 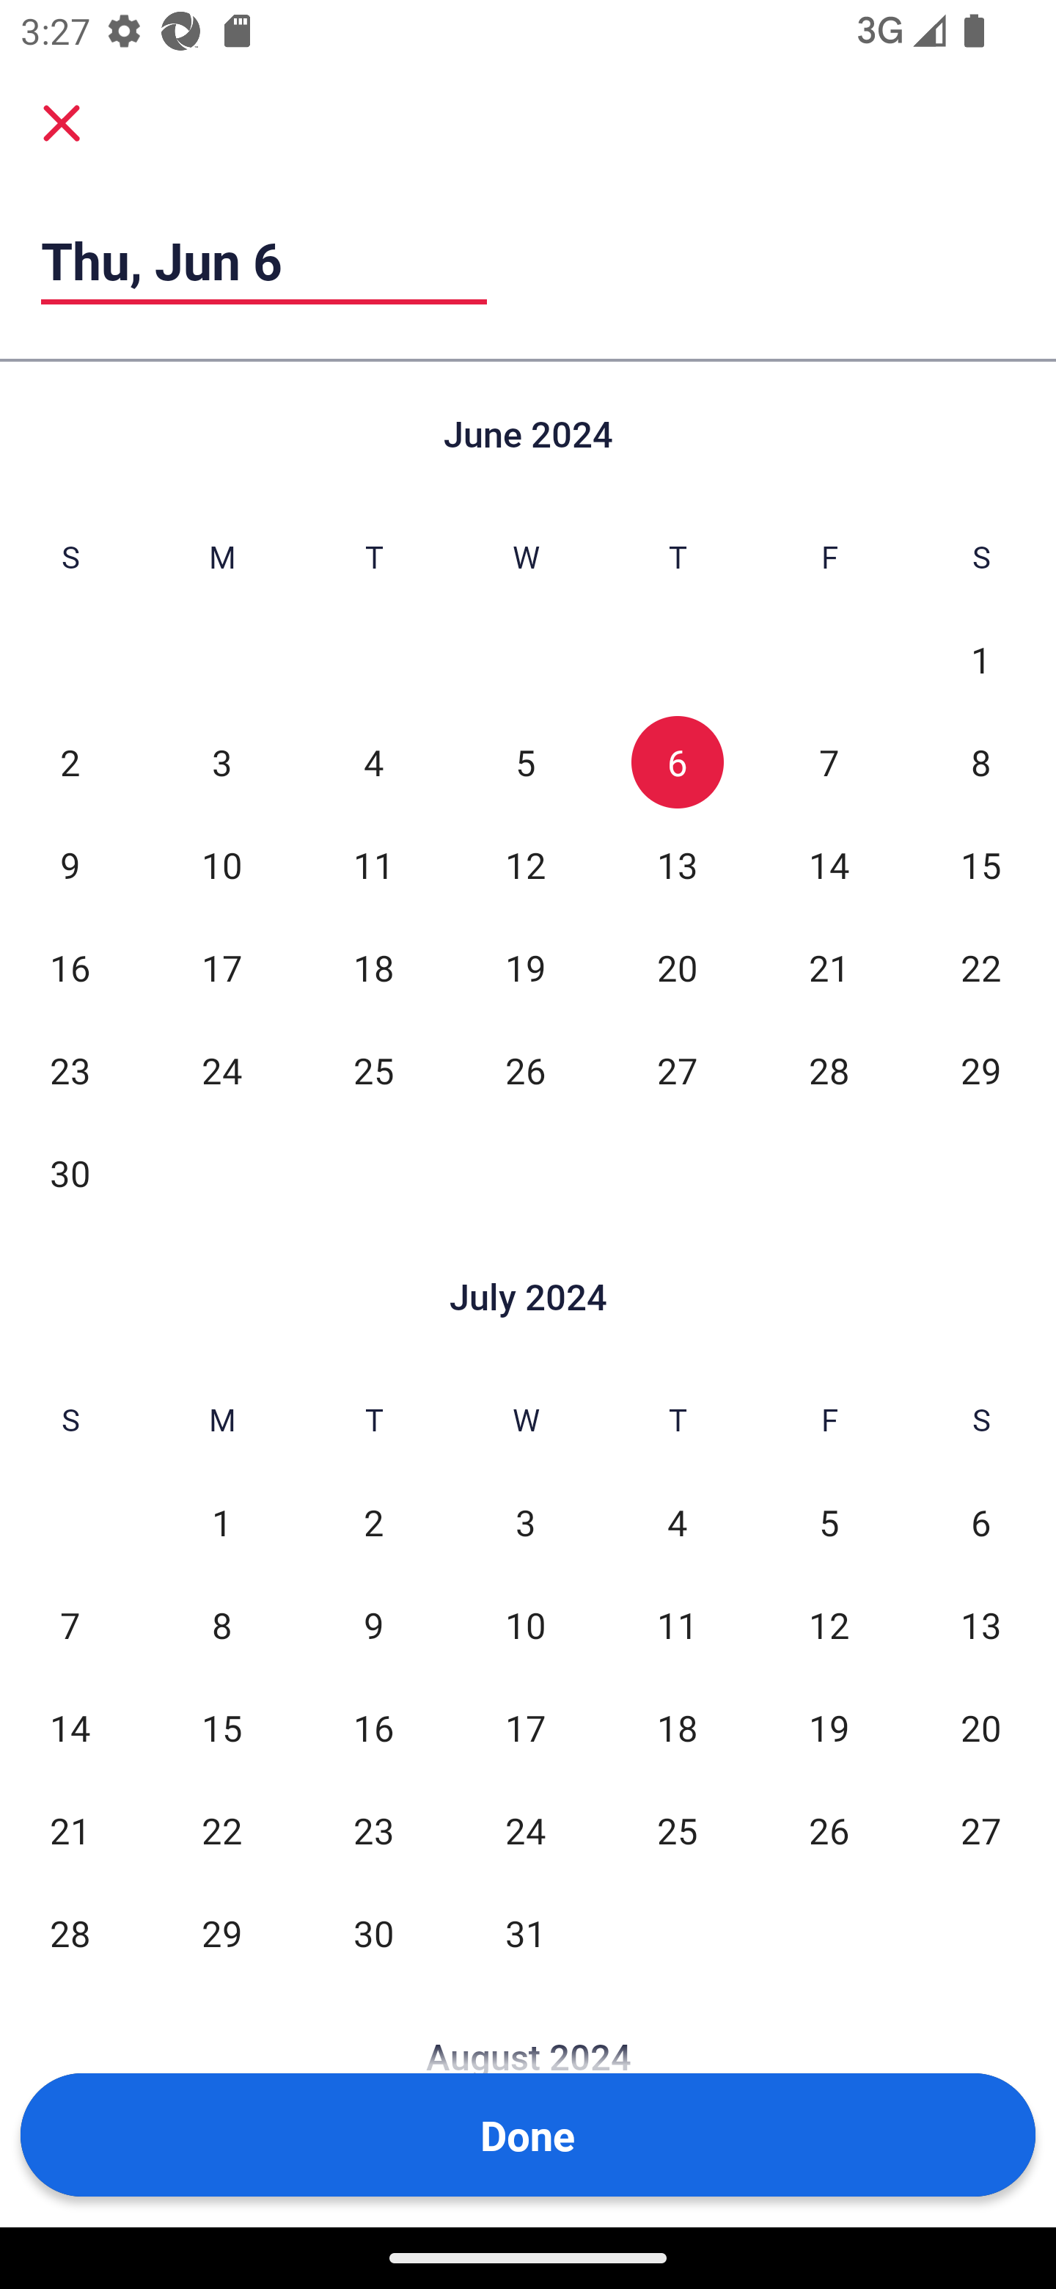 What do you see at coordinates (221, 1624) in the screenshot?
I see `8 Mon, Jul 8, Not Selected` at bounding box center [221, 1624].